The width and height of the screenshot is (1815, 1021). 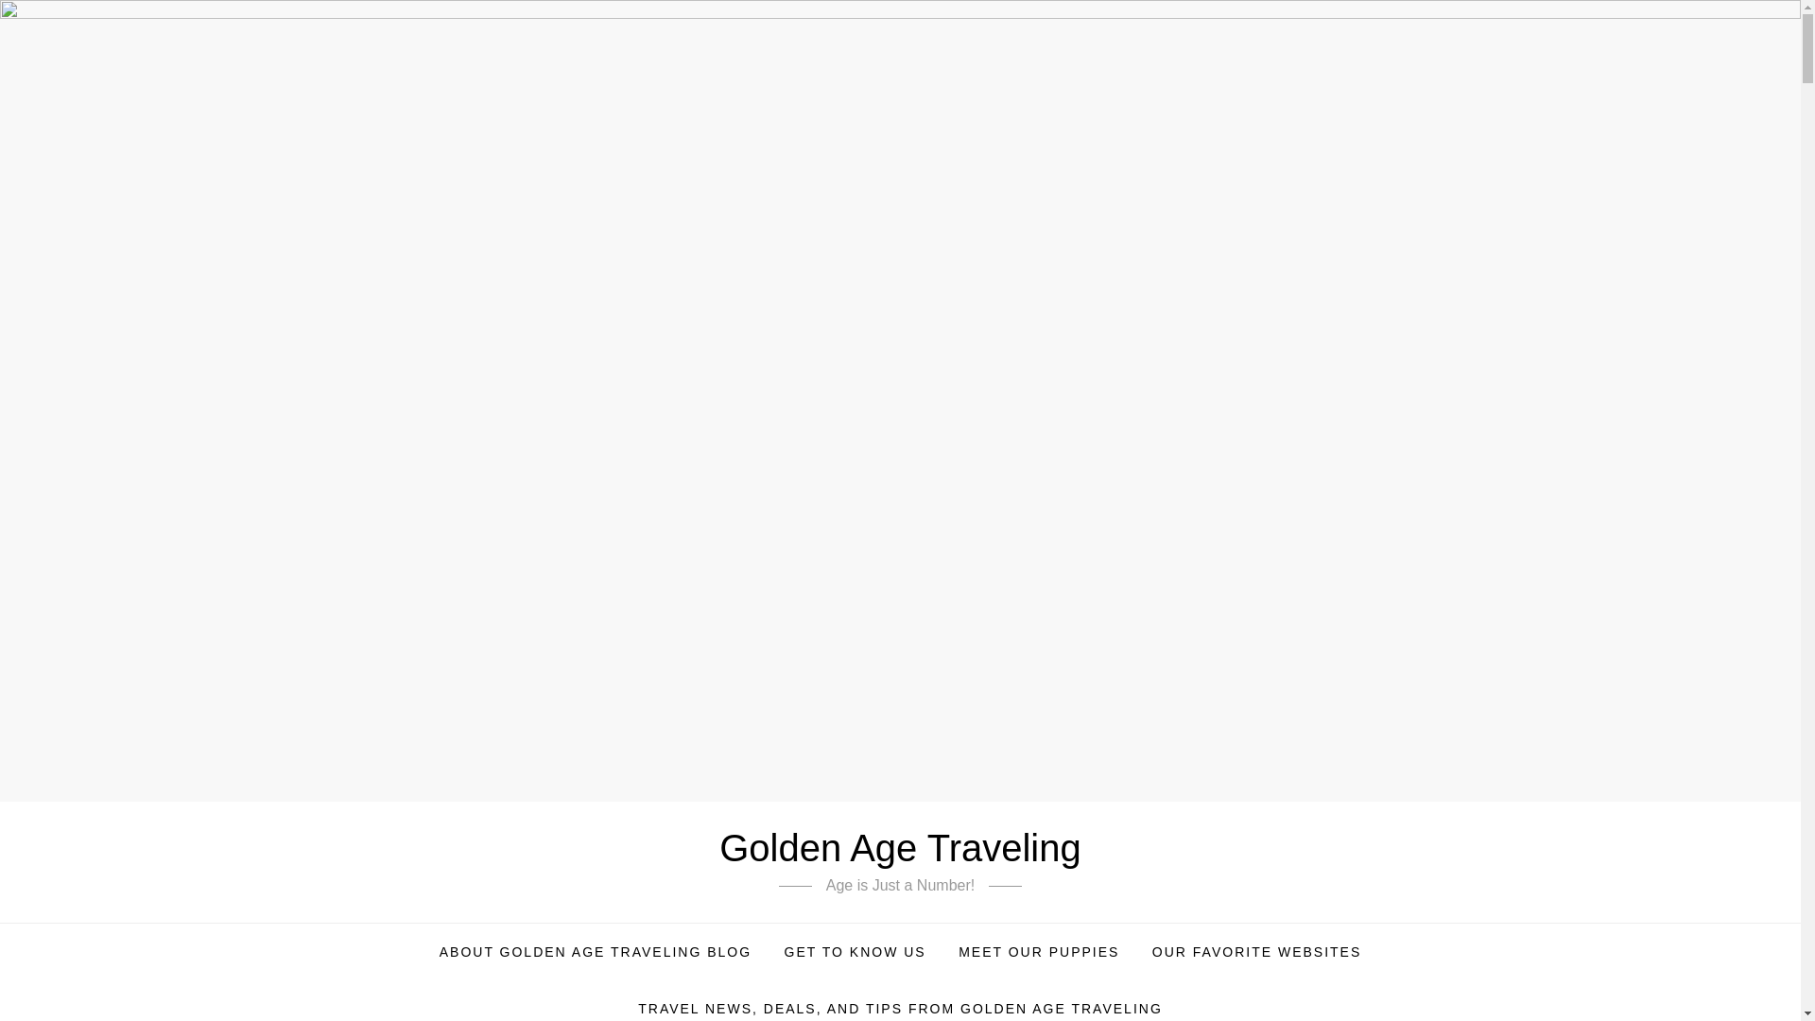 What do you see at coordinates (899, 847) in the screenshot?
I see `Golden Age Traveling` at bounding box center [899, 847].